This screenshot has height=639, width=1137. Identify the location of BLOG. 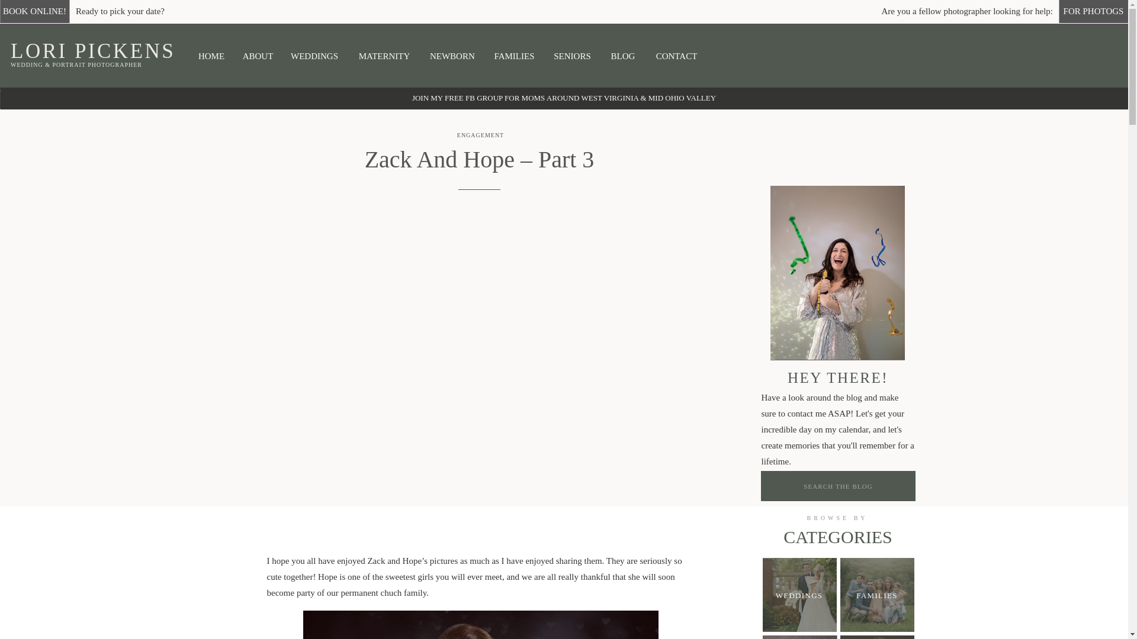
(622, 56).